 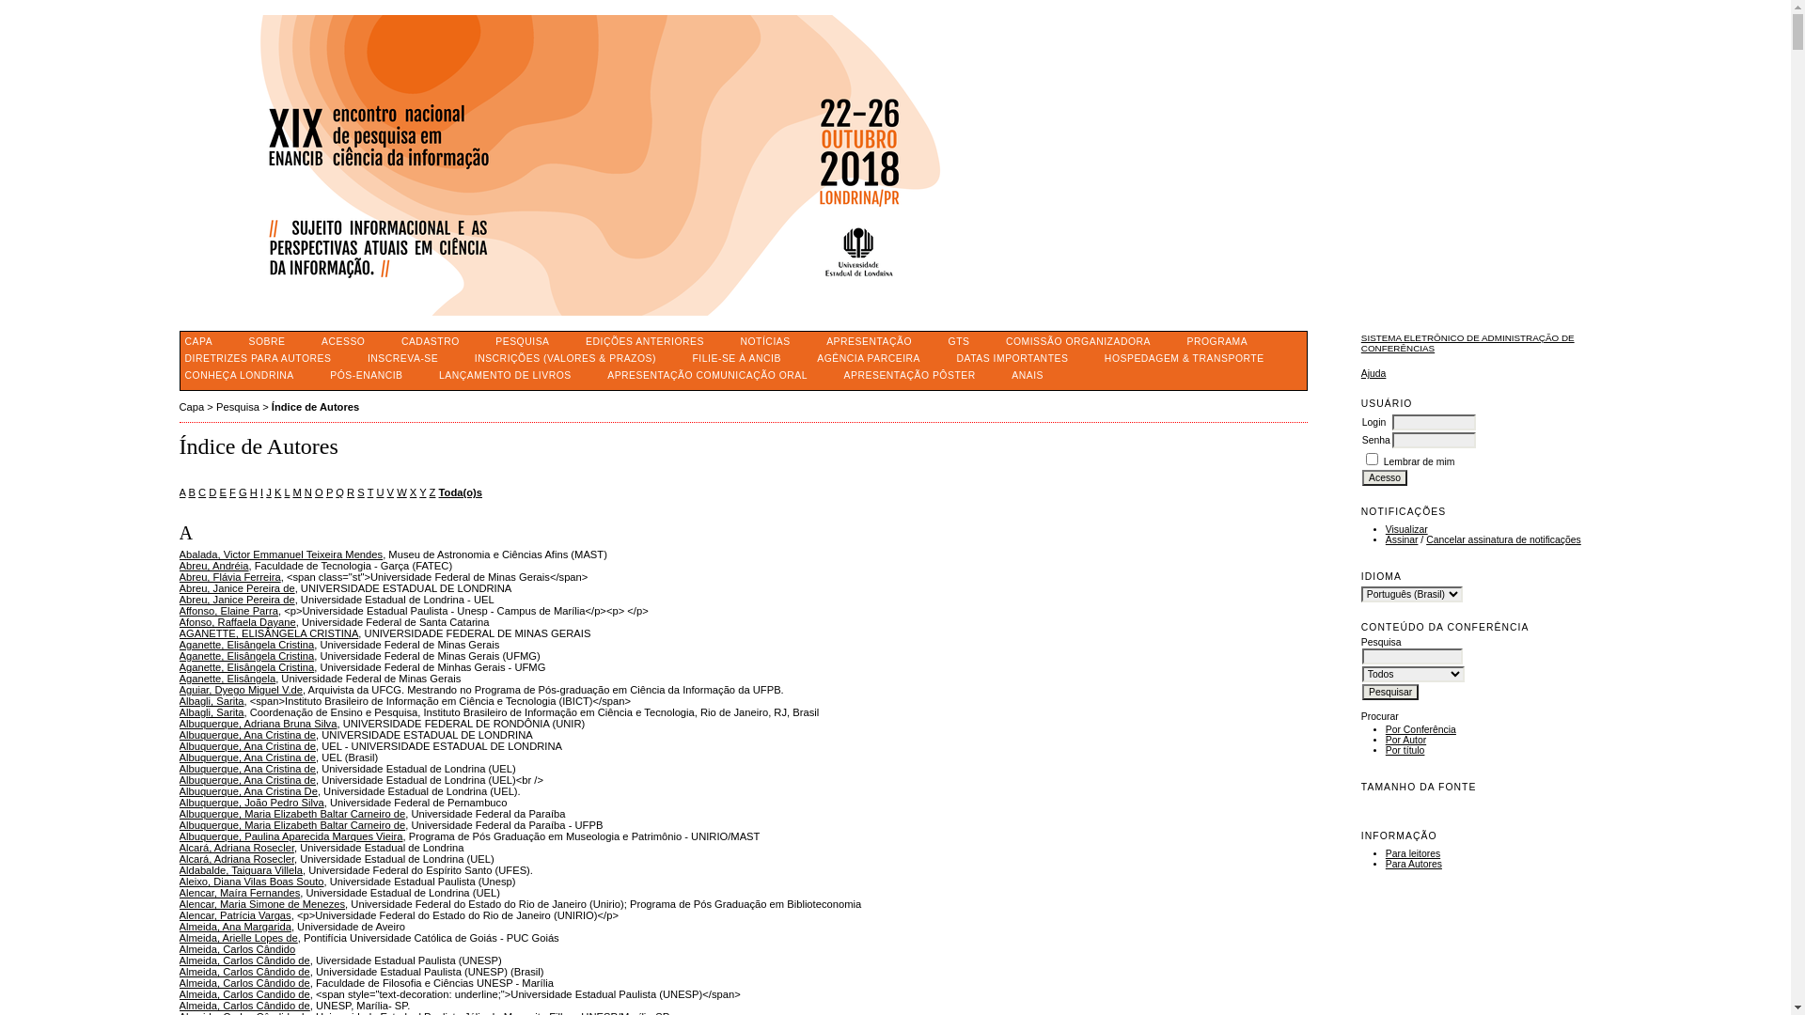 I want to click on Albuquerque, Maria Elizabeth Baltar Carneiro de, so click(x=291, y=825).